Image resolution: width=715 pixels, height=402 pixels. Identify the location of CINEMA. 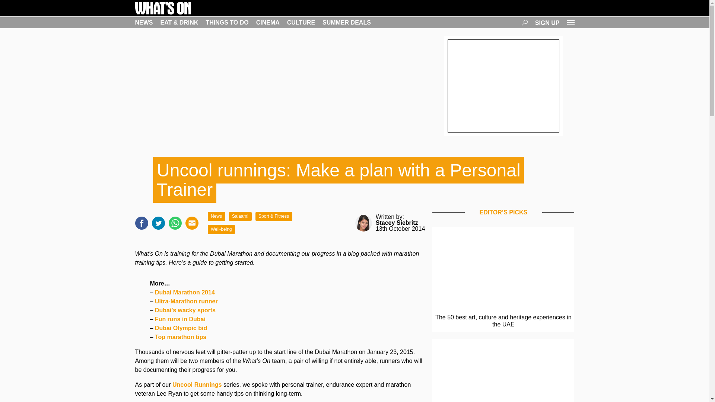
(267, 22).